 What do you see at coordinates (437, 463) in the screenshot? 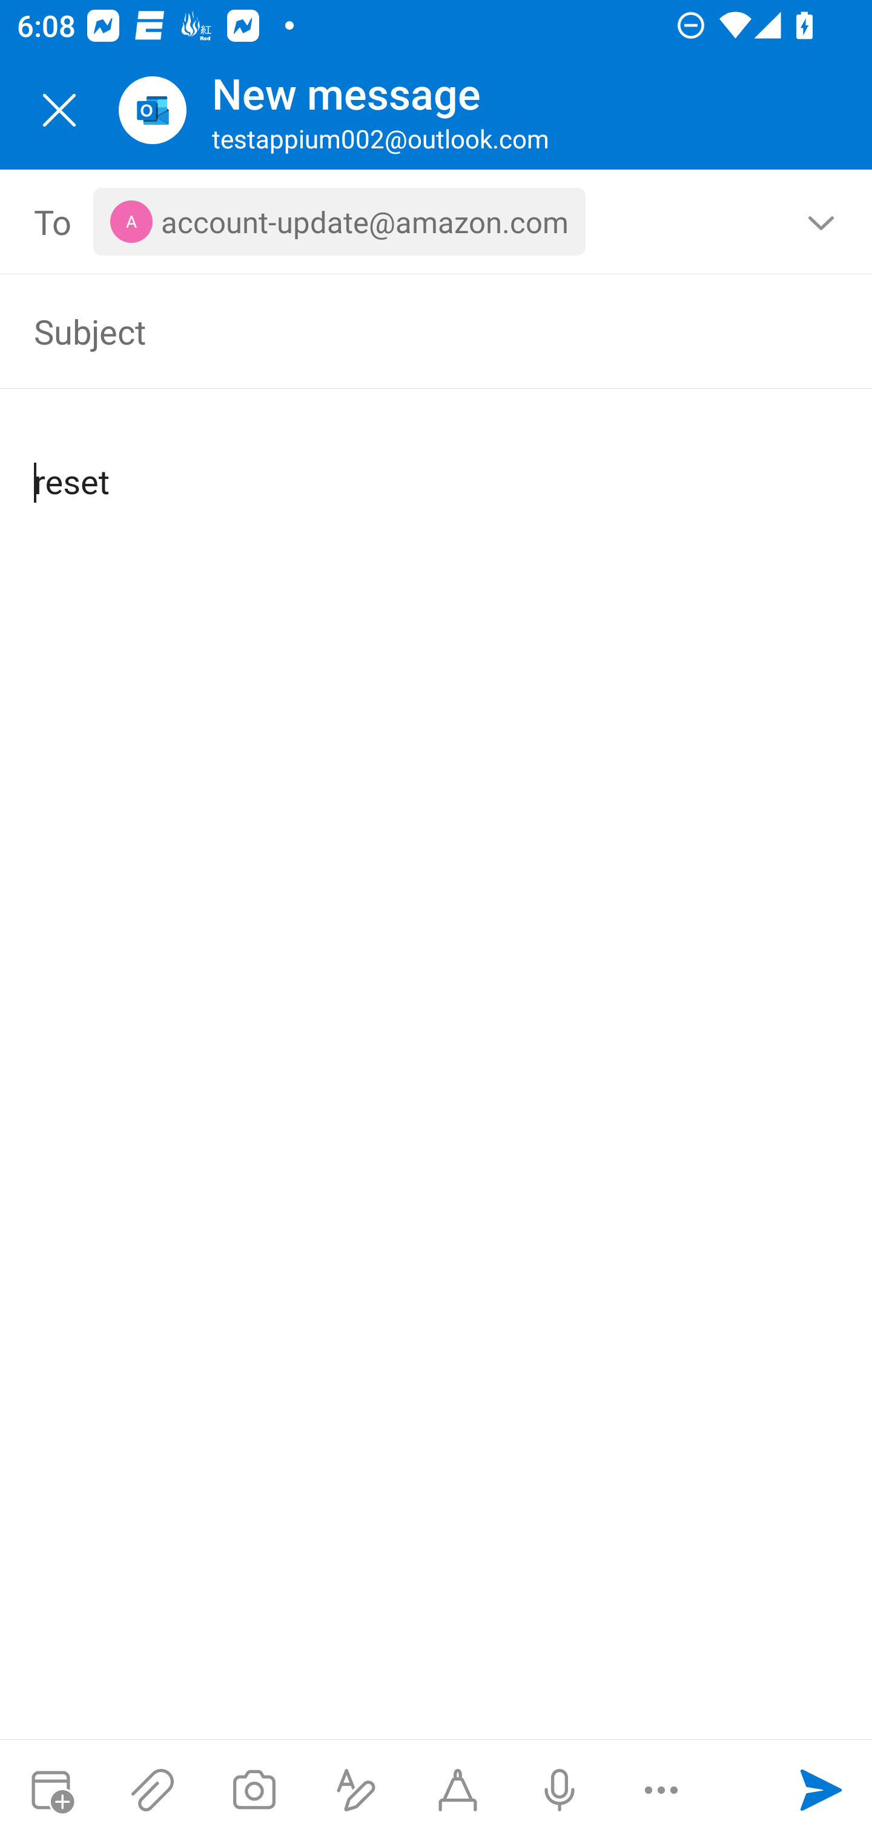
I see `
reset` at bounding box center [437, 463].